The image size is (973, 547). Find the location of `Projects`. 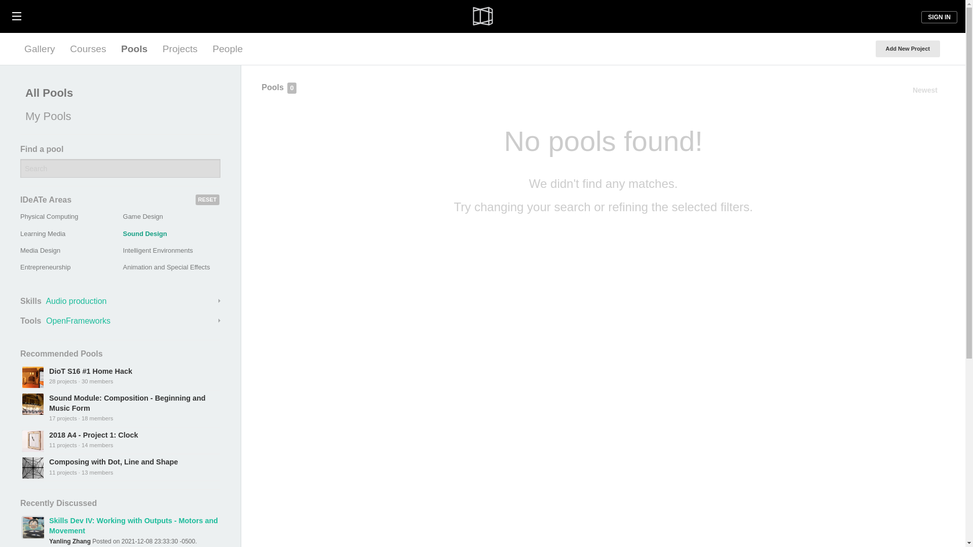

Projects is located at coordinates (180, 49).